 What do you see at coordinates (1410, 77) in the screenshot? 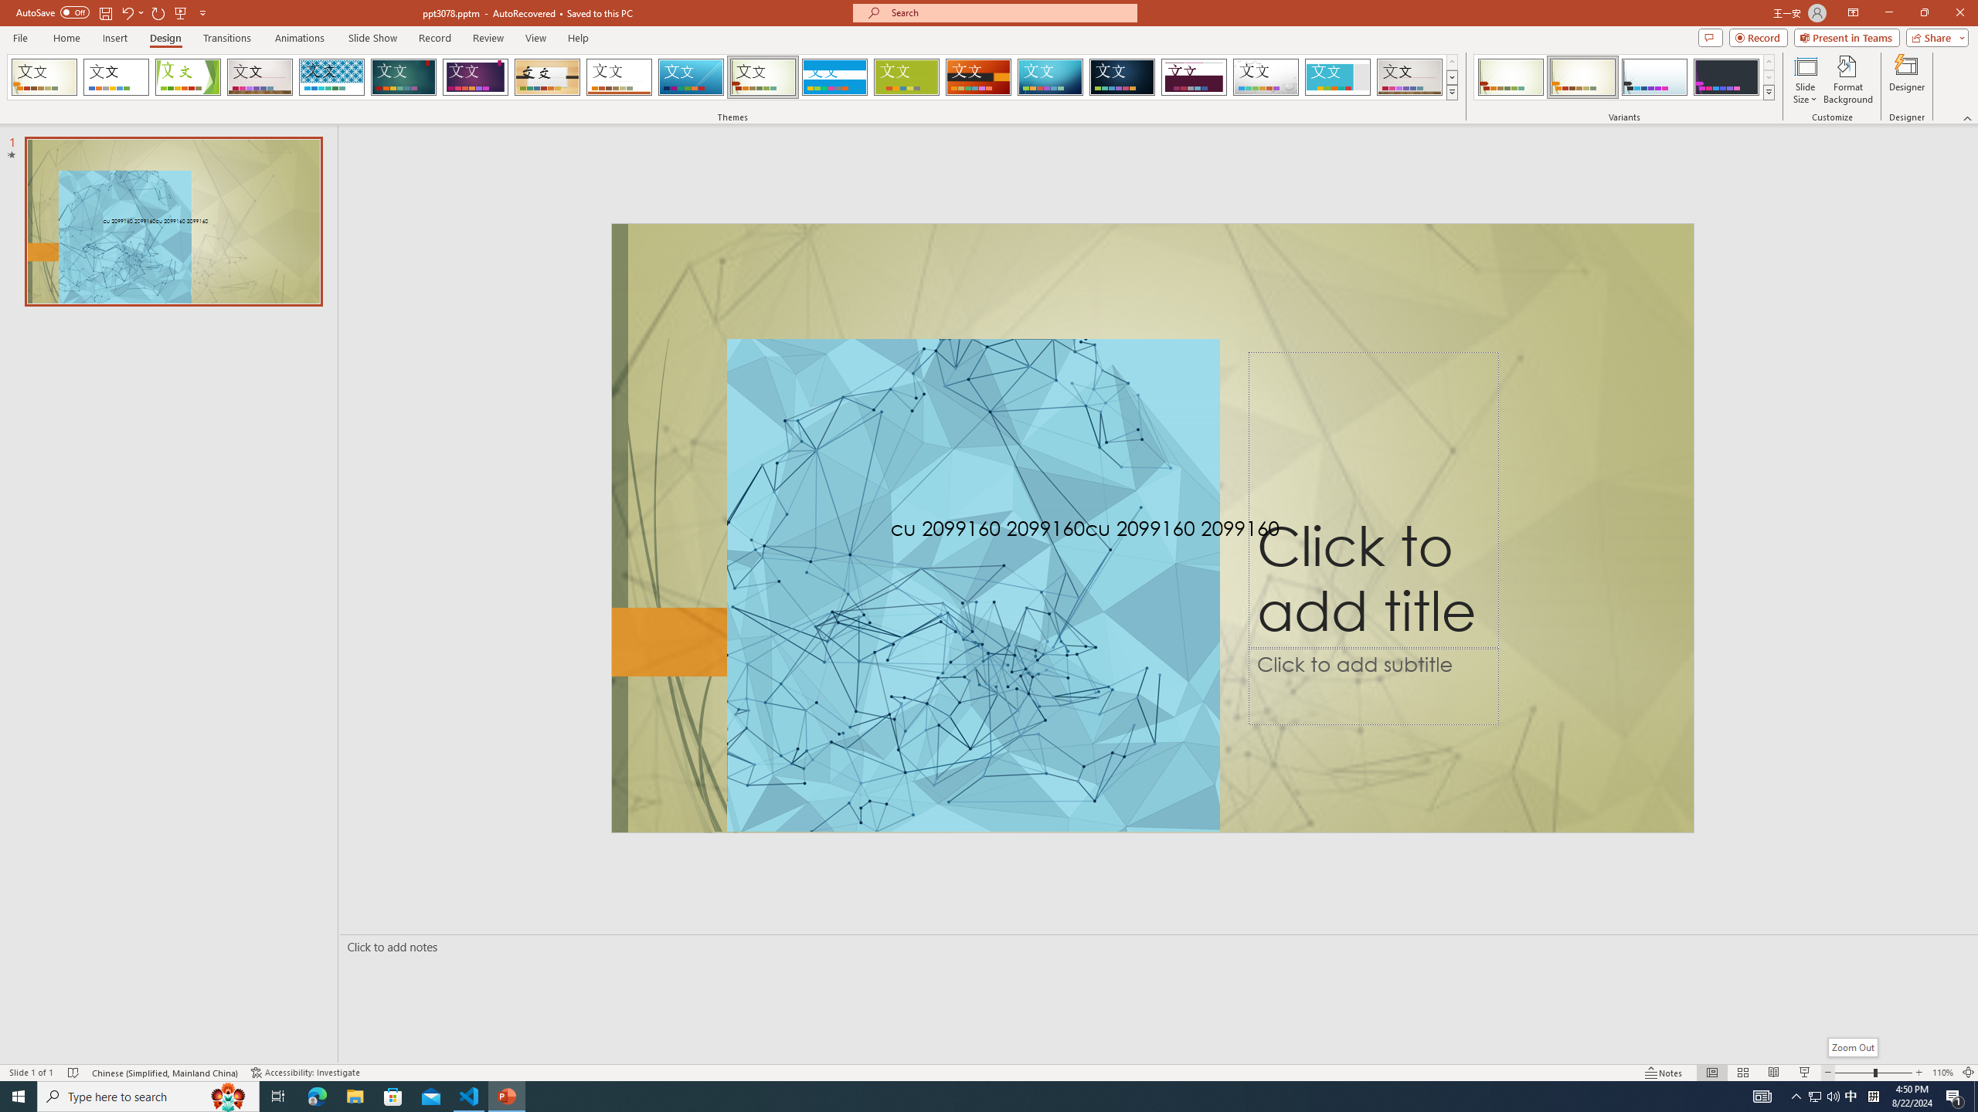
I see `Gallery Loading Preview...` at bounding box center [1410, 77].